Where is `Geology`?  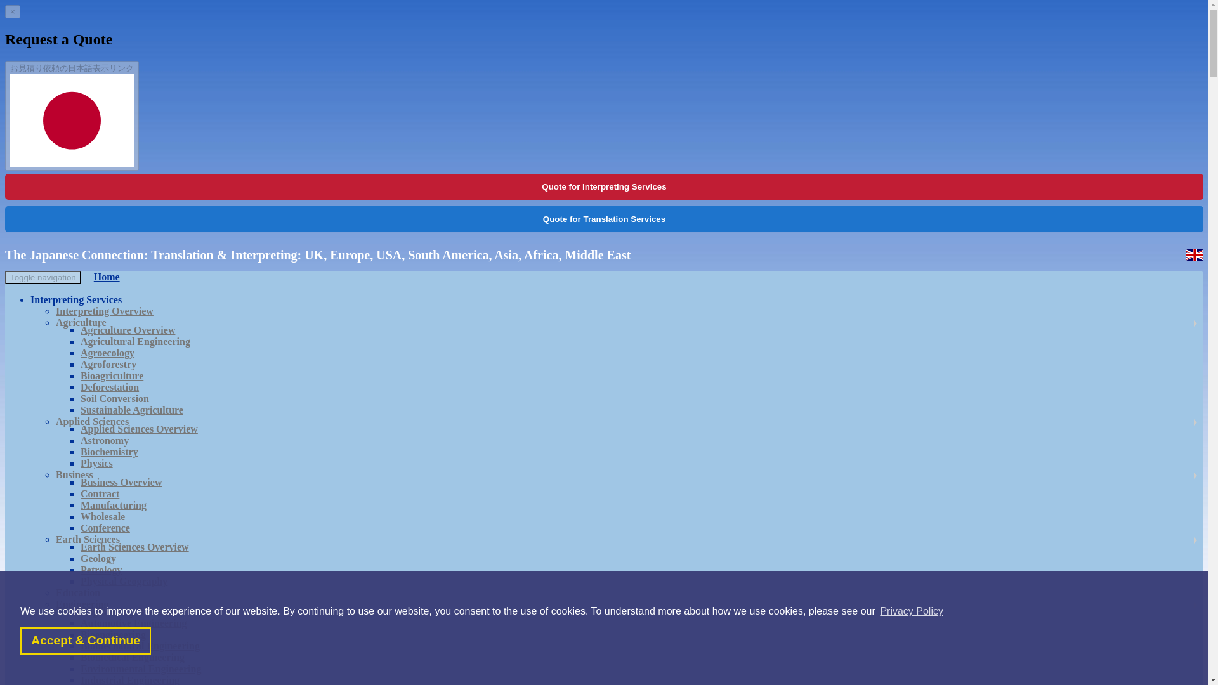
Geology is located at coordinates (104, 558).